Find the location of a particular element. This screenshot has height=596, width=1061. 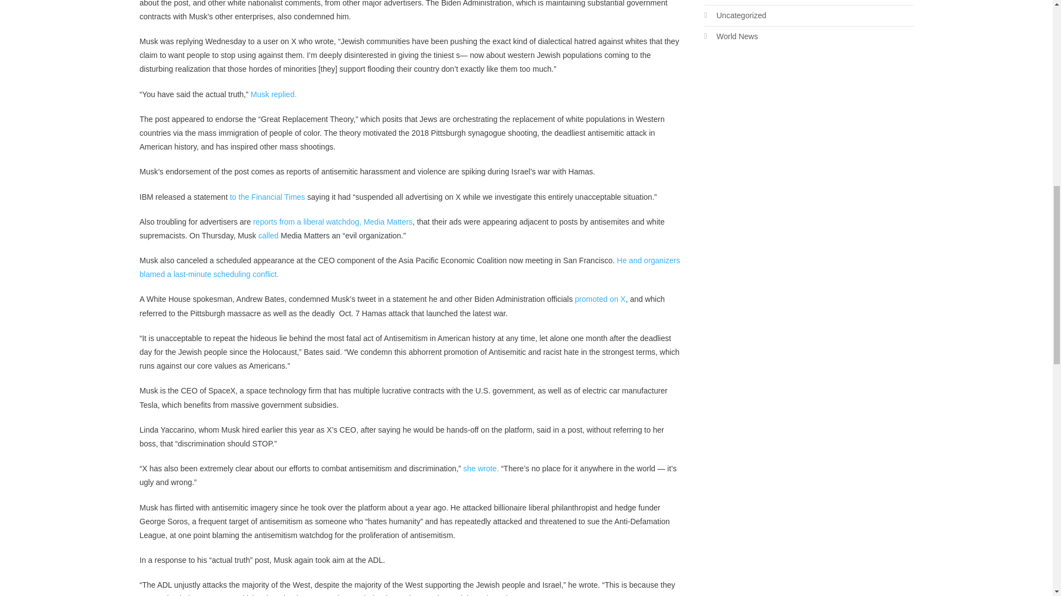

she wrote. is located at coordinates (481, 469).